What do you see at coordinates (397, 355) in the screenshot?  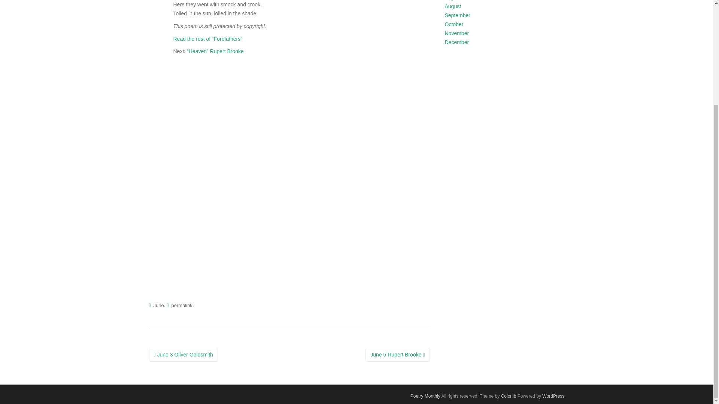 I see `June 5 Rupert Brooke` at bounding box center [397, 355].